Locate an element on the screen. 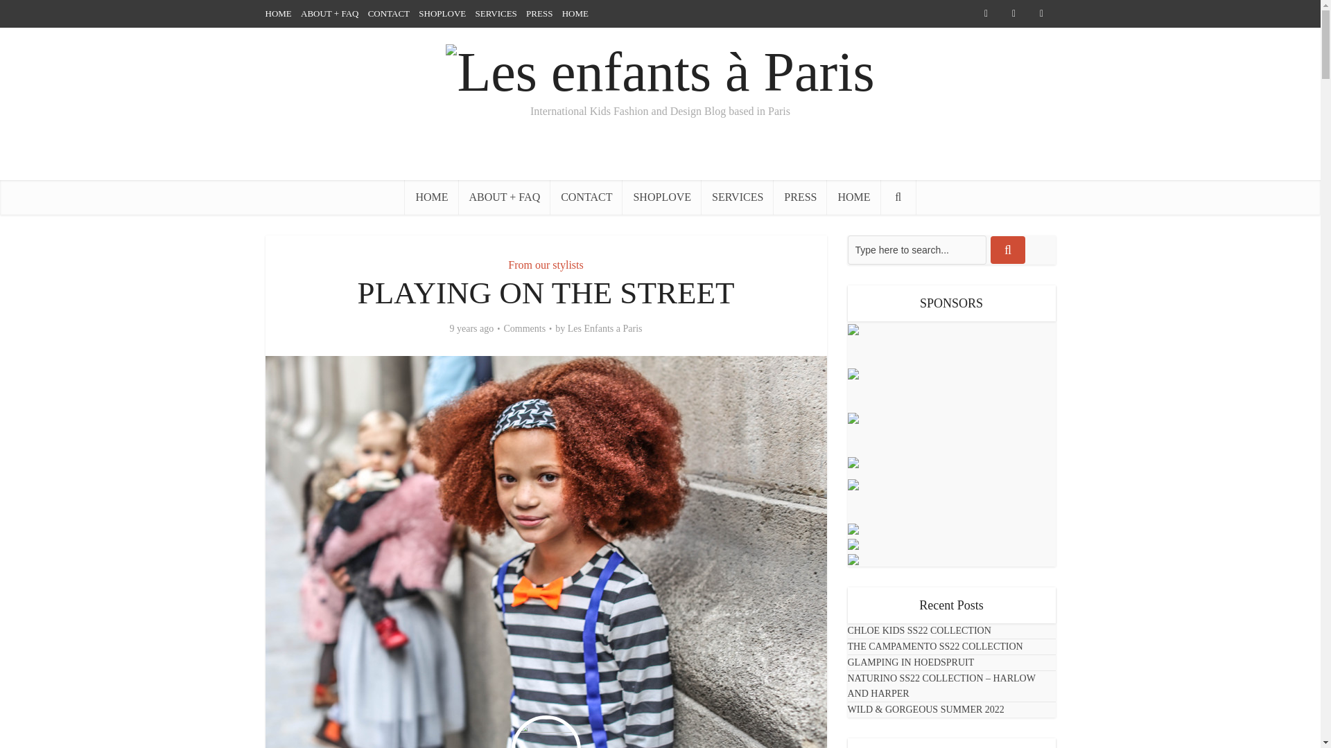  Comments is located at coordinates (524, 328).